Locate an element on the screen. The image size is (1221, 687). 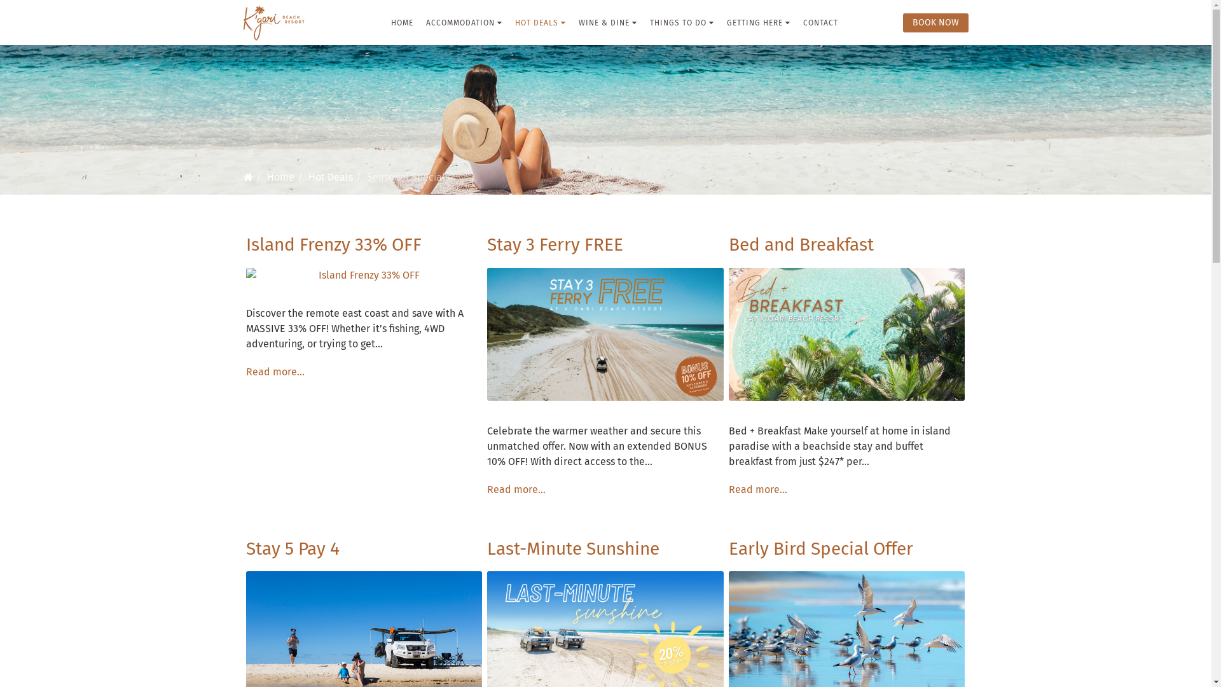
WINE & DINE is located at coordinates (608, 23).